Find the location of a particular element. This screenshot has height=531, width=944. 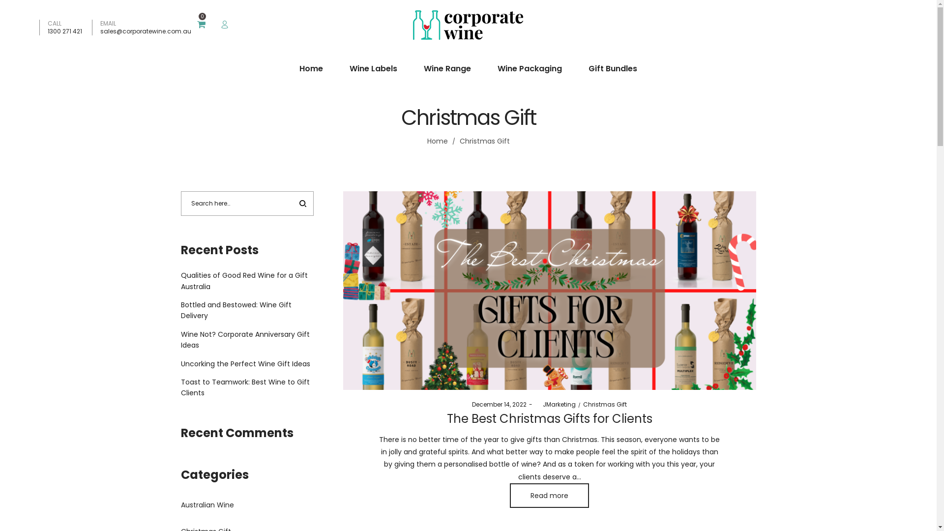

Bottled and Bestowed: Wine Gift Delivery is located at coordinates (236, 310).